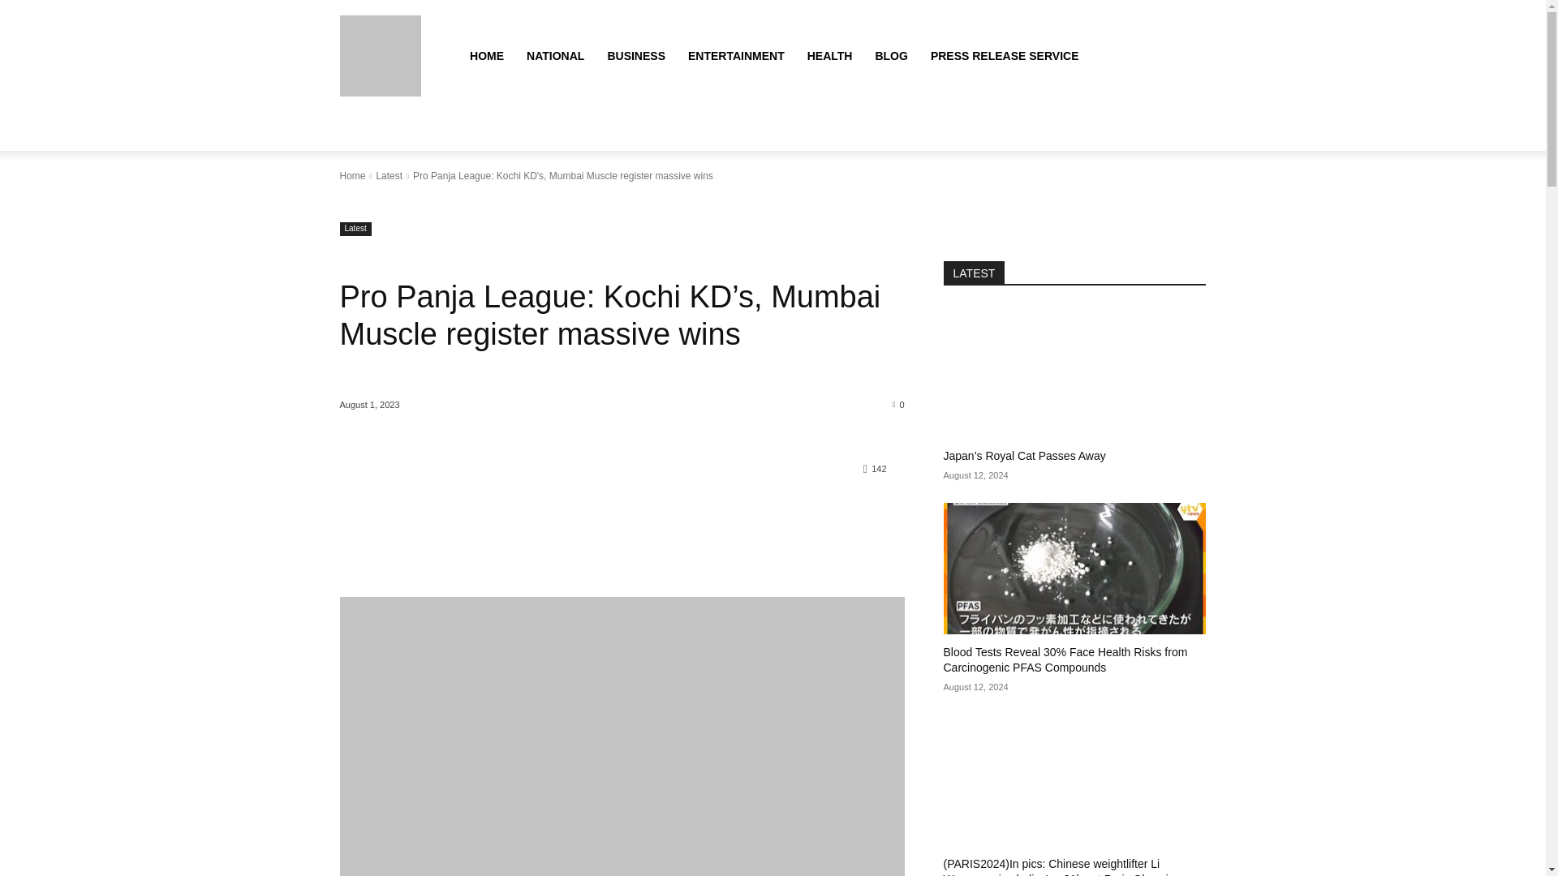 This screenshot has height=876, width=1558. I want to click on BUSINESS, so click(635, 55).